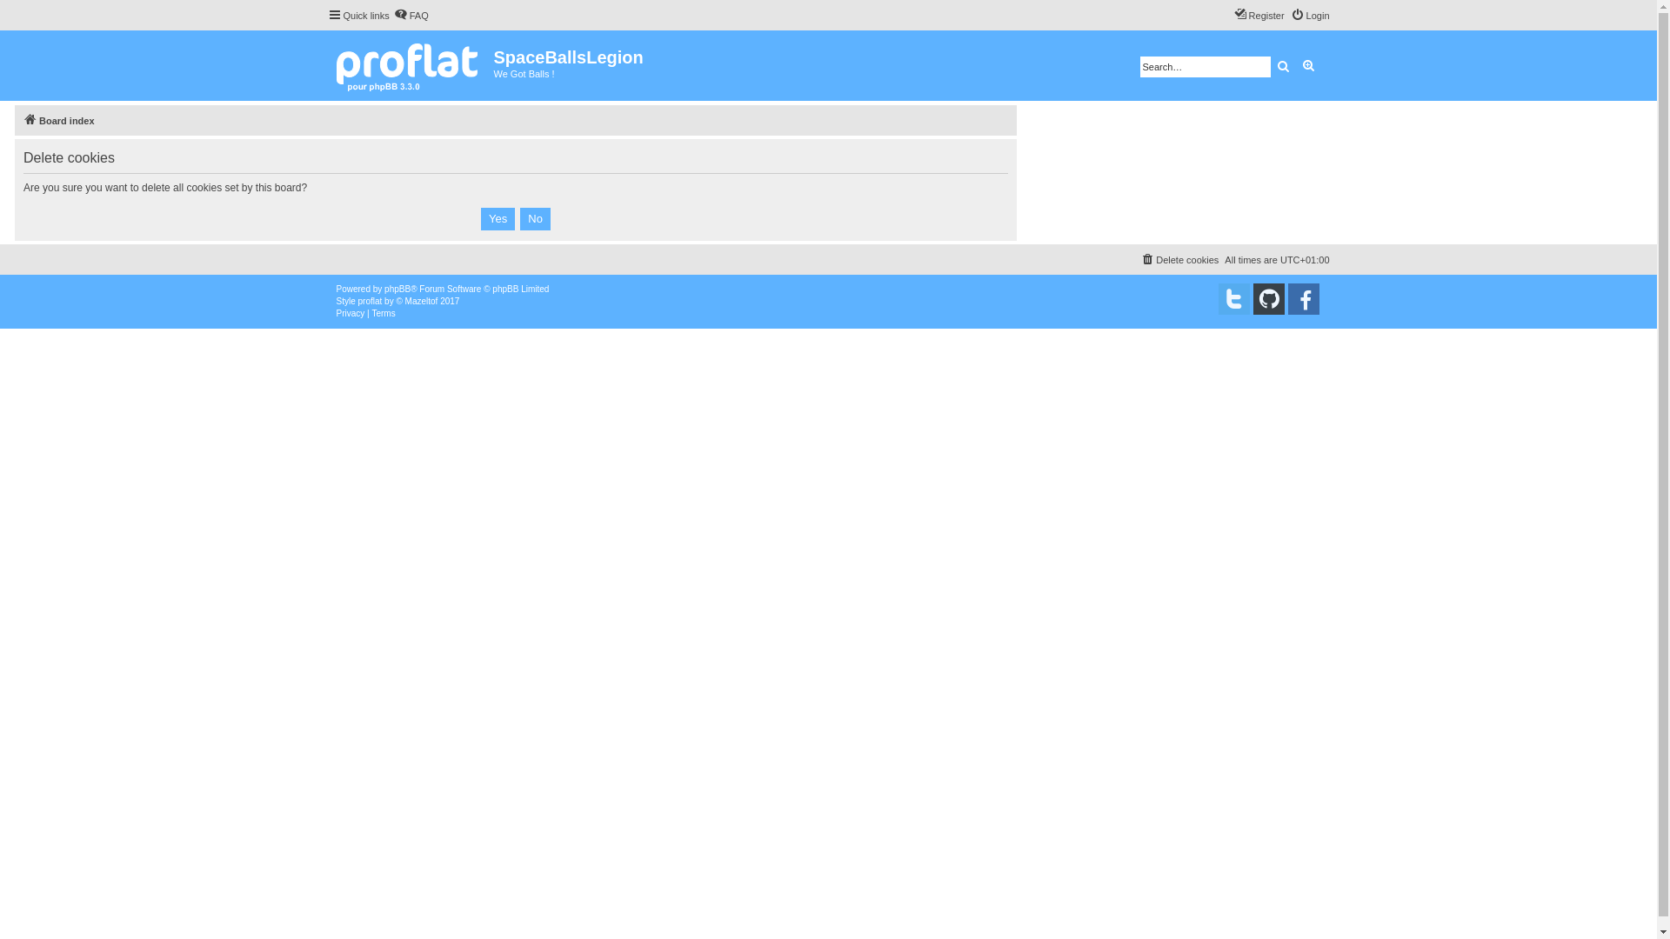 Image resolution: width=1670 pixels, height=939 pixels. Describe the element at coordinates (371, 302) in the screenshot. I see `proflat` at that location.